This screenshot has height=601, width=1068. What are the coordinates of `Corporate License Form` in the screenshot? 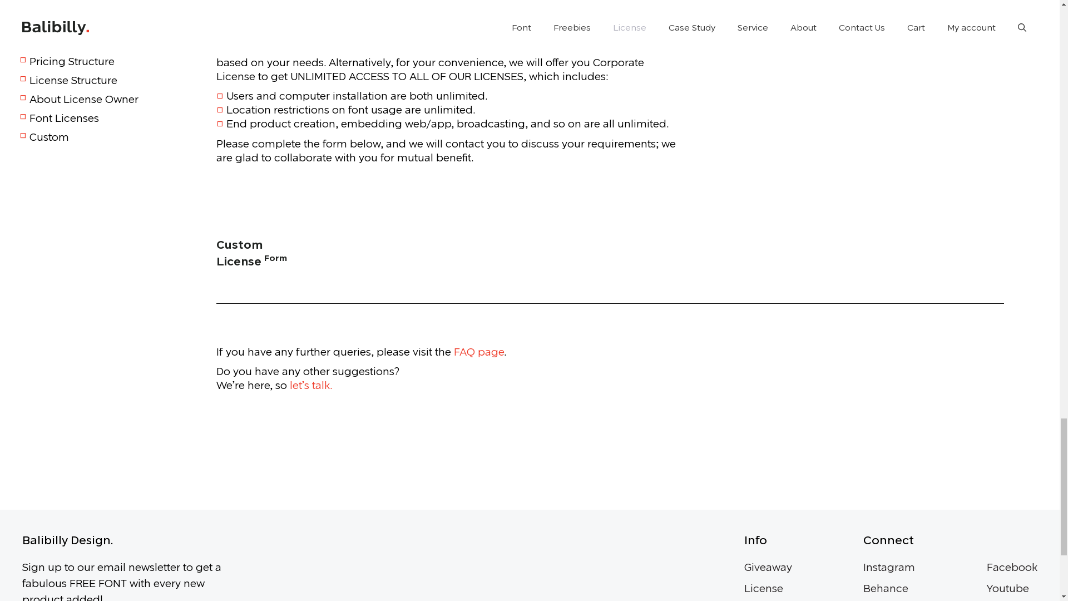 It's located at (448, 253).